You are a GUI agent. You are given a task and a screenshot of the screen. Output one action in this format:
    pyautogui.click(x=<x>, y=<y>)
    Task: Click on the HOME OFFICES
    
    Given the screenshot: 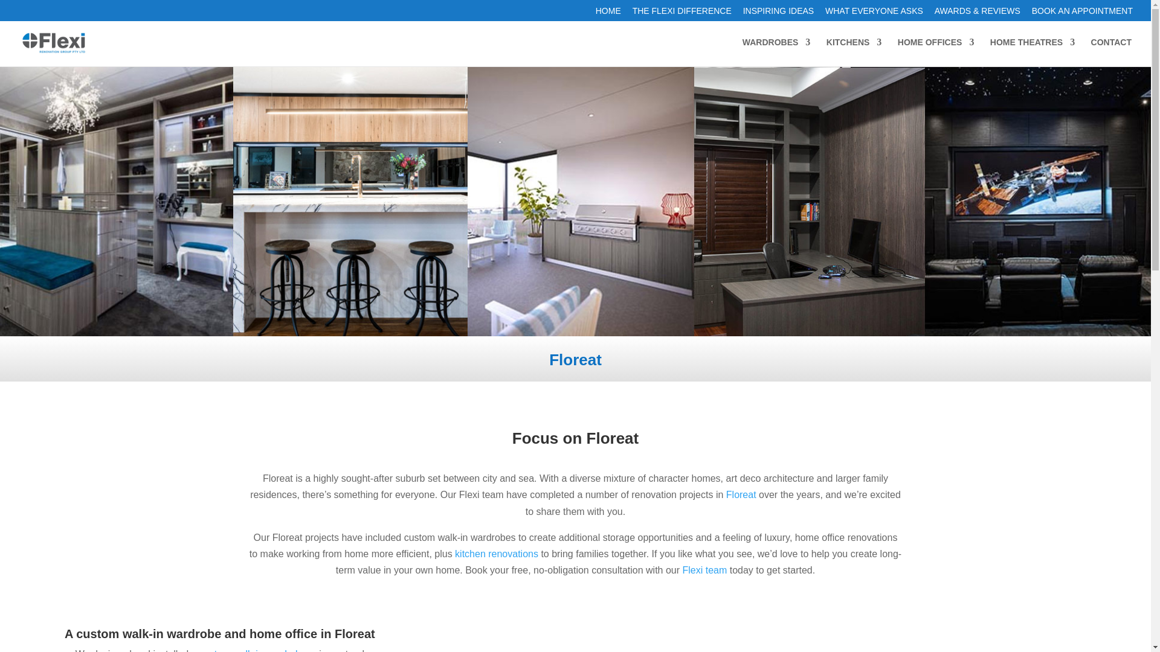 What is the action you would take?
    pyautogui.click(x=936, y=52)
    